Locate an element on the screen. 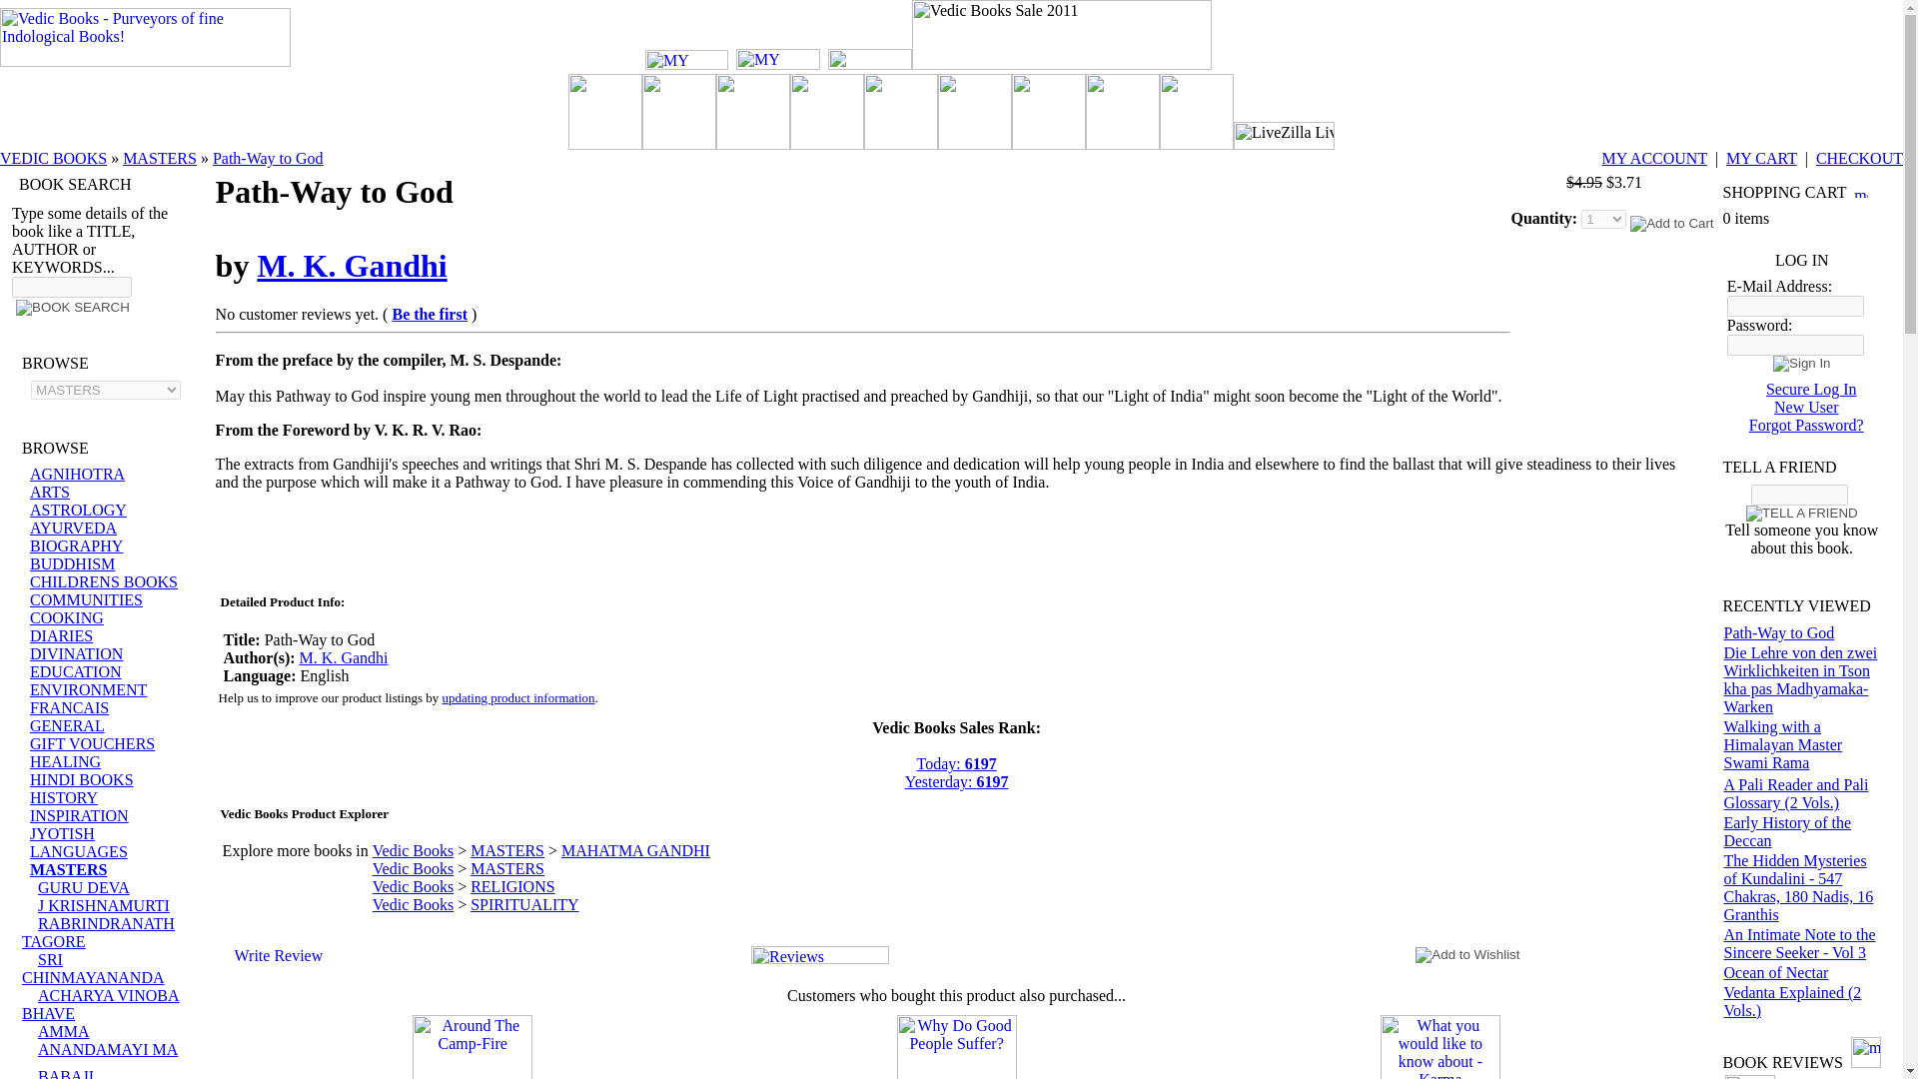 The width and height of the screenshot is (1918, 1079).  Why Do Good People Suffer?  is located at coordinates (957, 1047).